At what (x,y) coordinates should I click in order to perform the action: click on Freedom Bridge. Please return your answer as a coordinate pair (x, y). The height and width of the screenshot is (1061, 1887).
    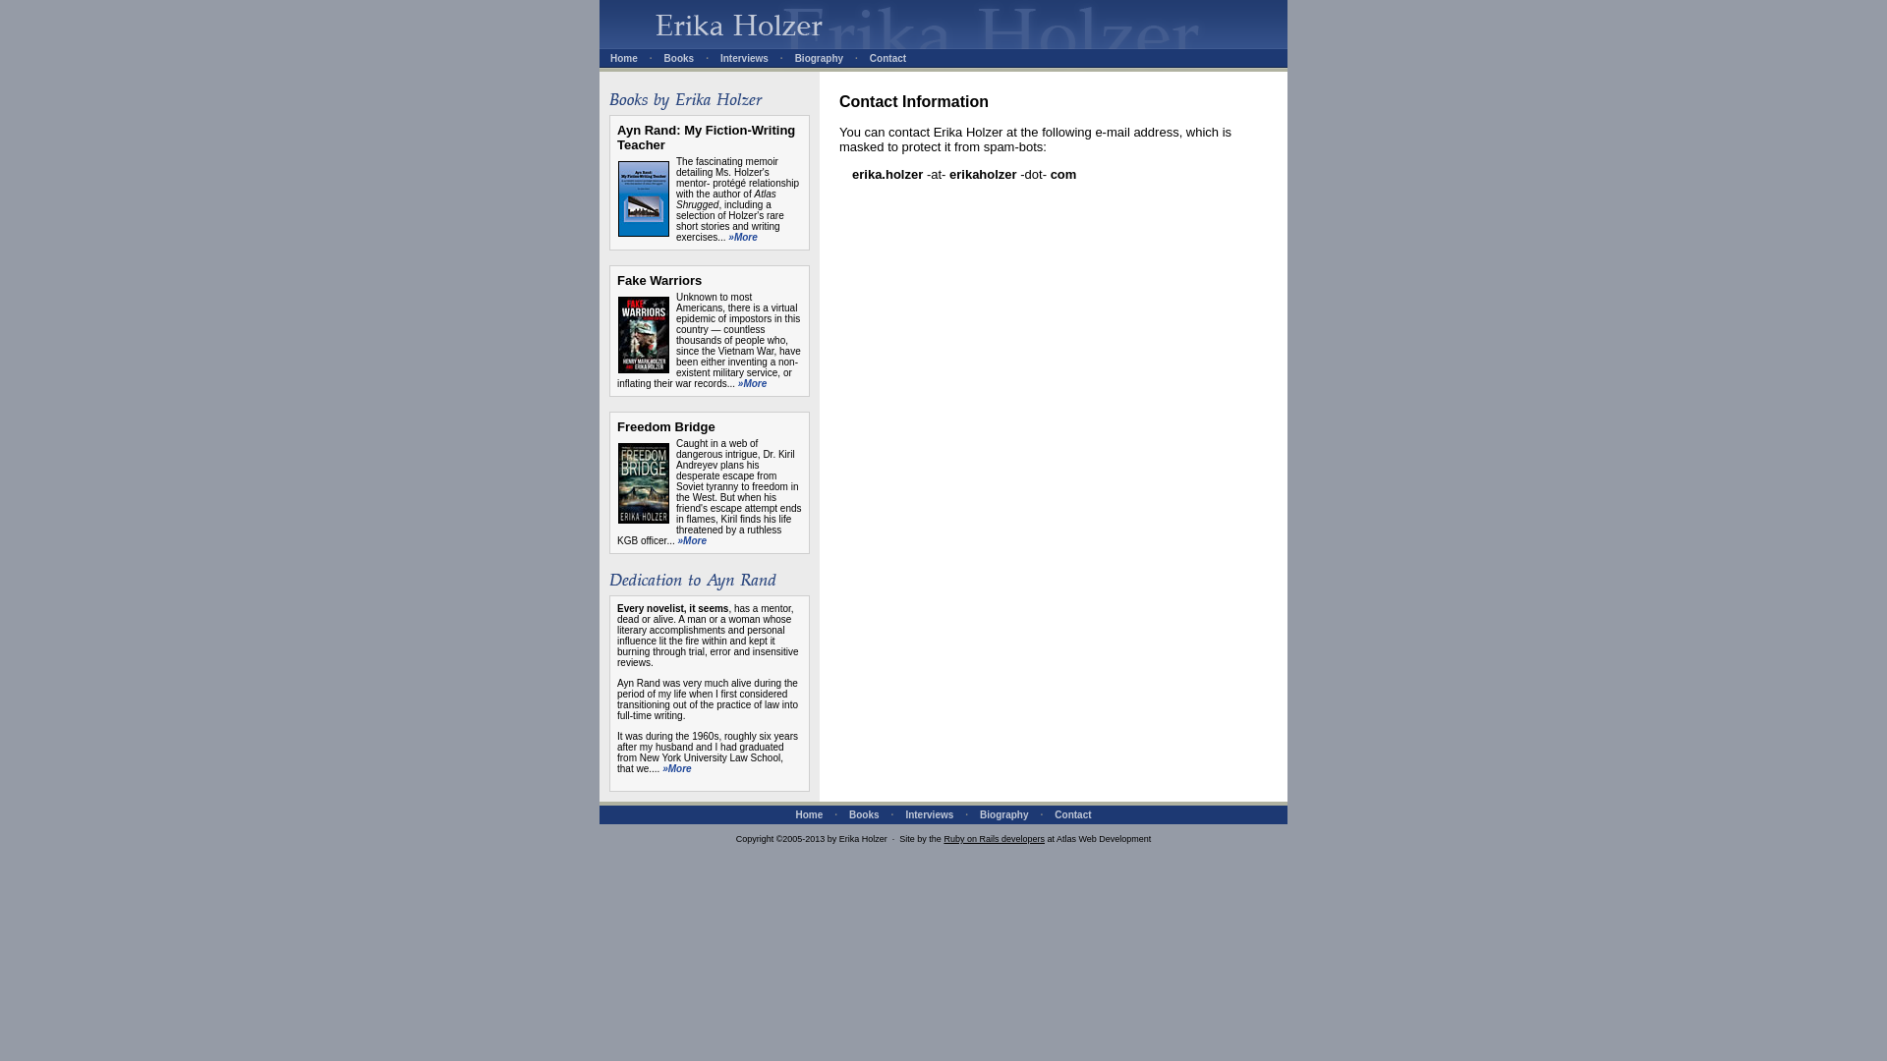
    Looking at the image, I should click on (665, 426).